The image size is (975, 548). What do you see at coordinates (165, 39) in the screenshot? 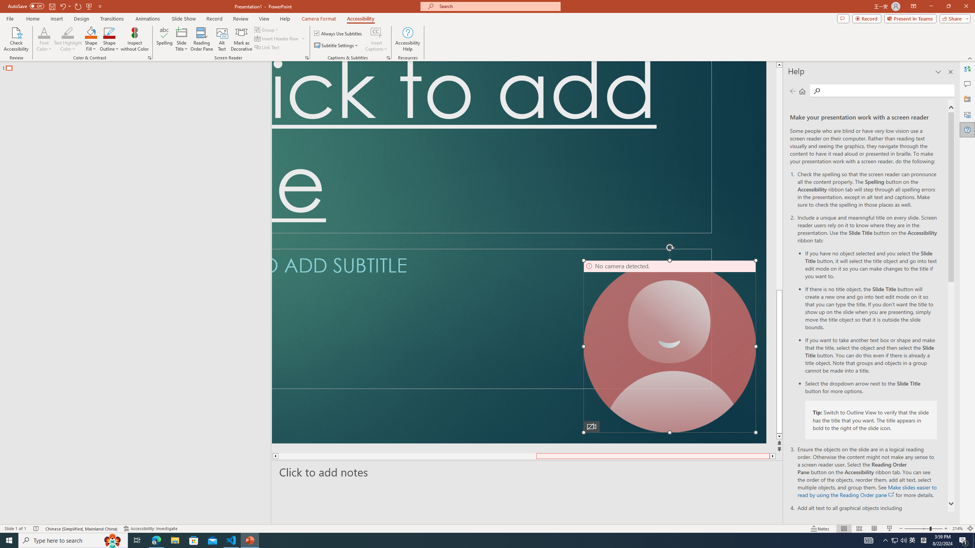
I see `Spelling...` at bounding box center [165, 39].